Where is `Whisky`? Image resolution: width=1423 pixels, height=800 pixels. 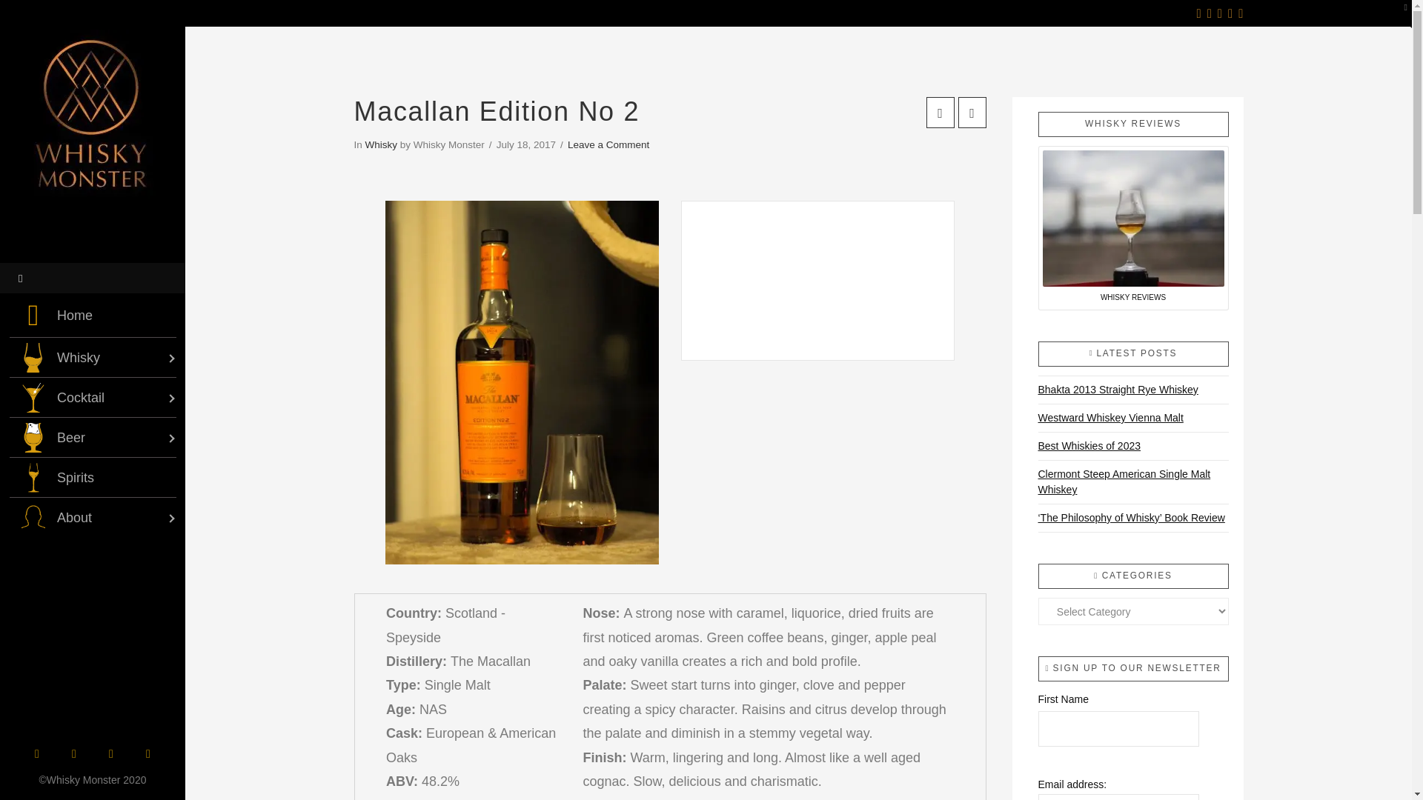
Whisky is located at coordinates (92, 357).